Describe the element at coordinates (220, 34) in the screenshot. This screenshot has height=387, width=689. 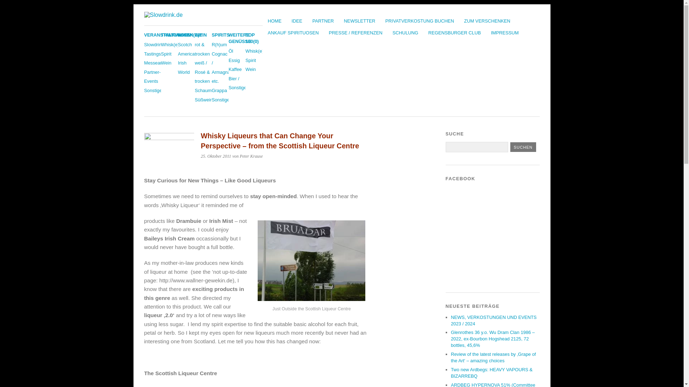
I see `SPIRITS` at that location.